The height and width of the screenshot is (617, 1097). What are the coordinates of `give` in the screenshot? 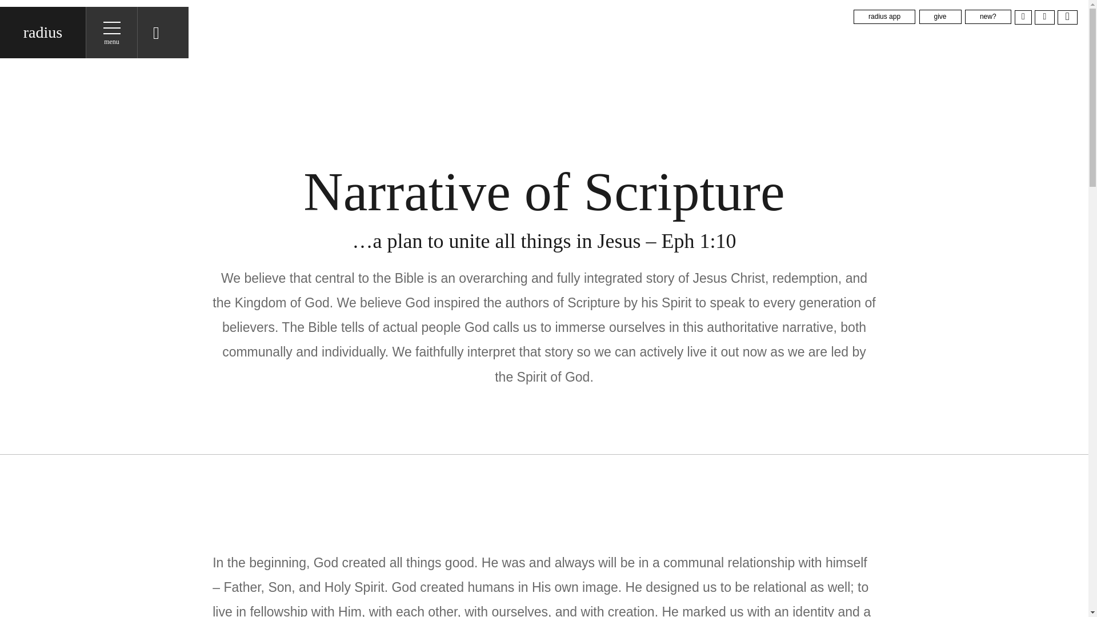 It's located at (940, 17).